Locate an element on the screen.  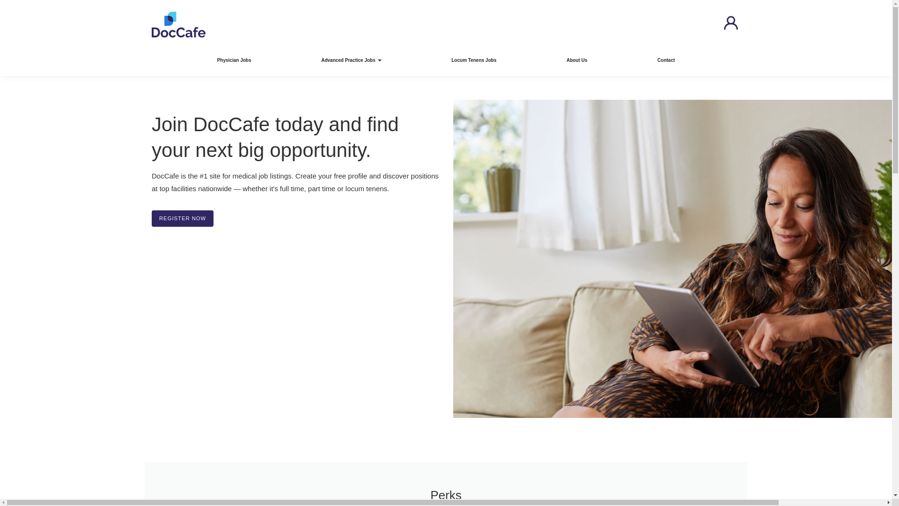
REGISTER NOW is located at coordinates (183, 218).